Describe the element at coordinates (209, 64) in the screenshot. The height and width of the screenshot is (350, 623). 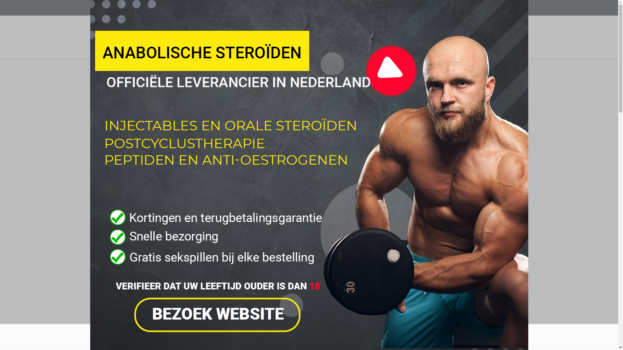
I see `Home` at that location.